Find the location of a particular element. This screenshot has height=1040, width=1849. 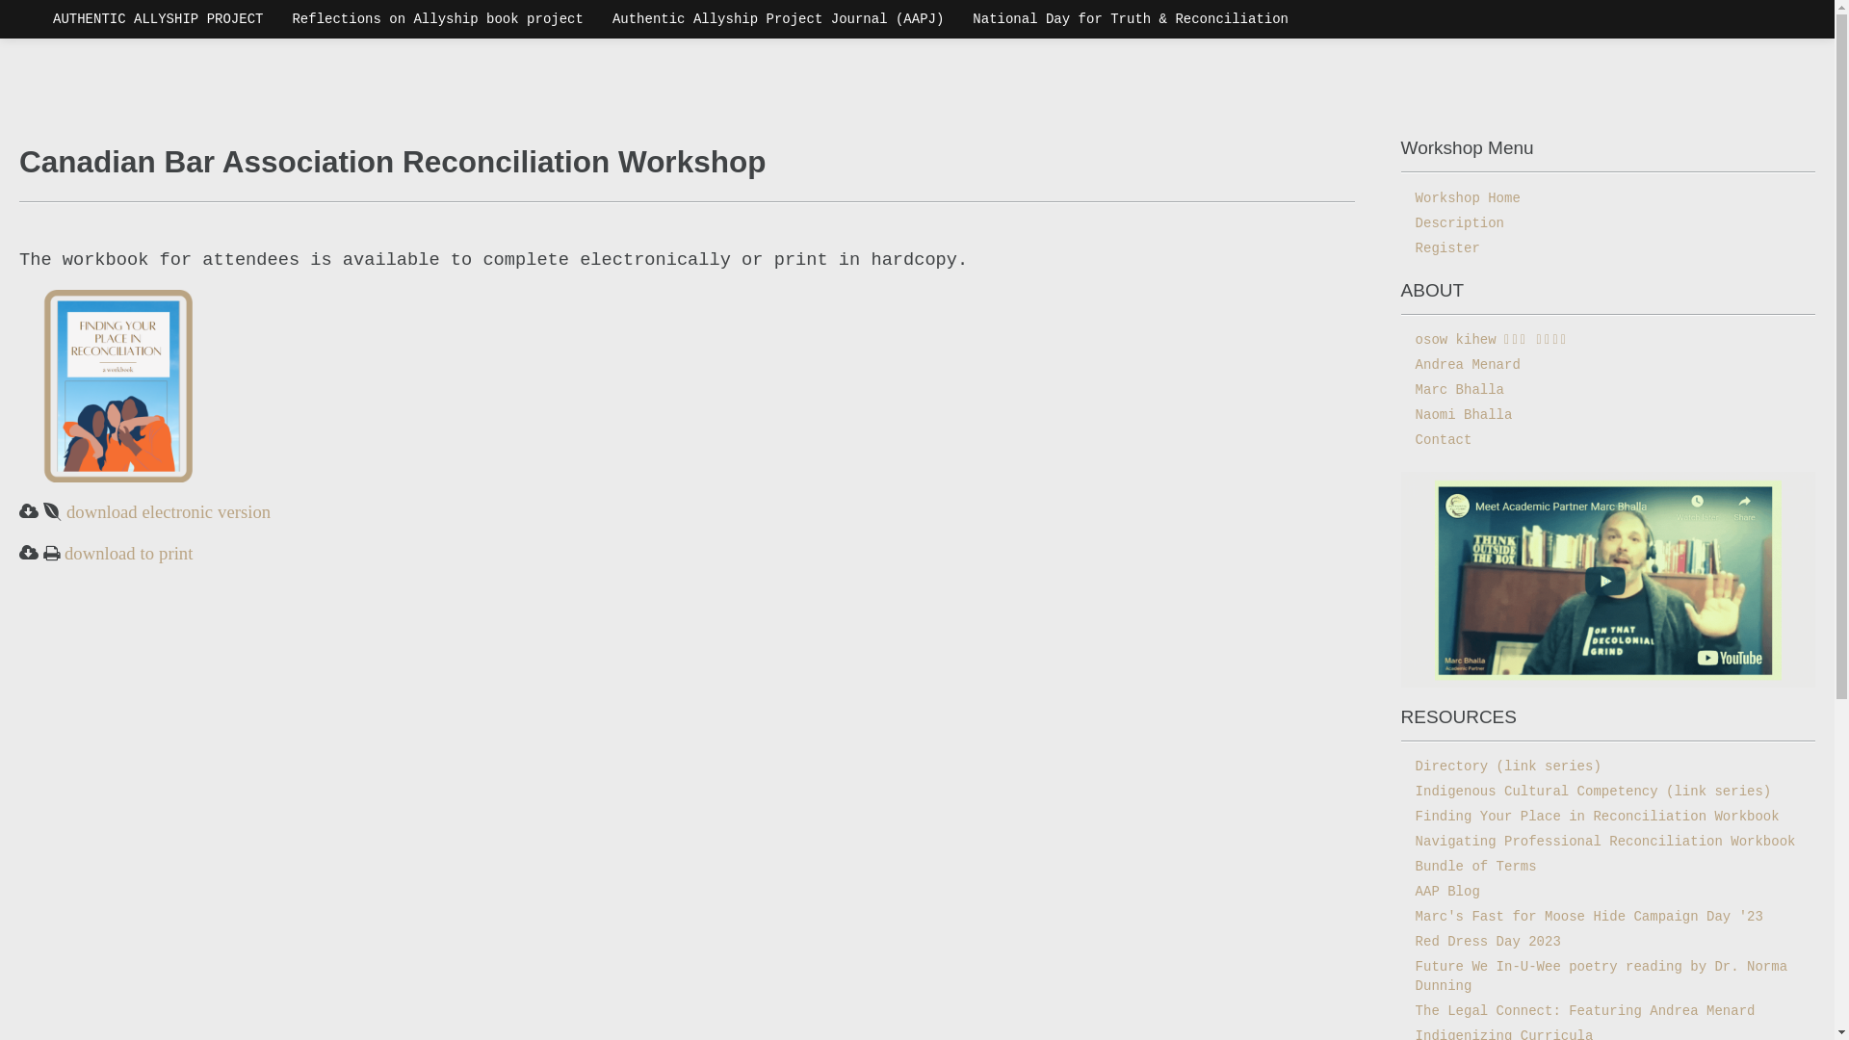

National Day for Truth & Reconciliation is located at coordinates (1131, 19).